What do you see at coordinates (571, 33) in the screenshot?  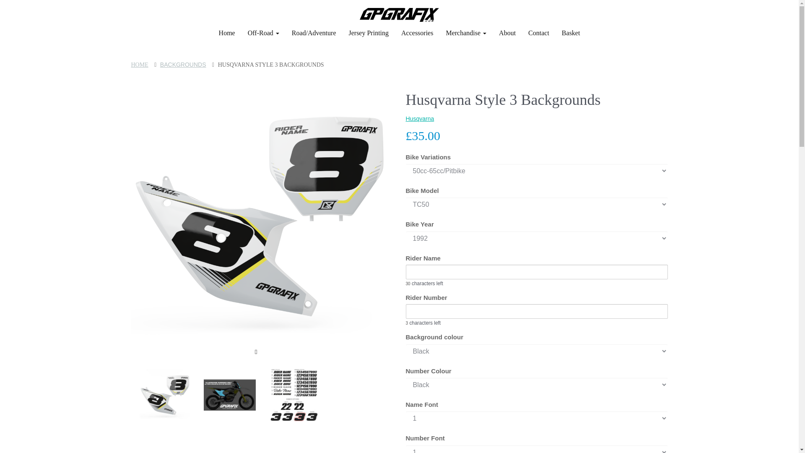 I see `Basket` at bounding box center [571, 33].